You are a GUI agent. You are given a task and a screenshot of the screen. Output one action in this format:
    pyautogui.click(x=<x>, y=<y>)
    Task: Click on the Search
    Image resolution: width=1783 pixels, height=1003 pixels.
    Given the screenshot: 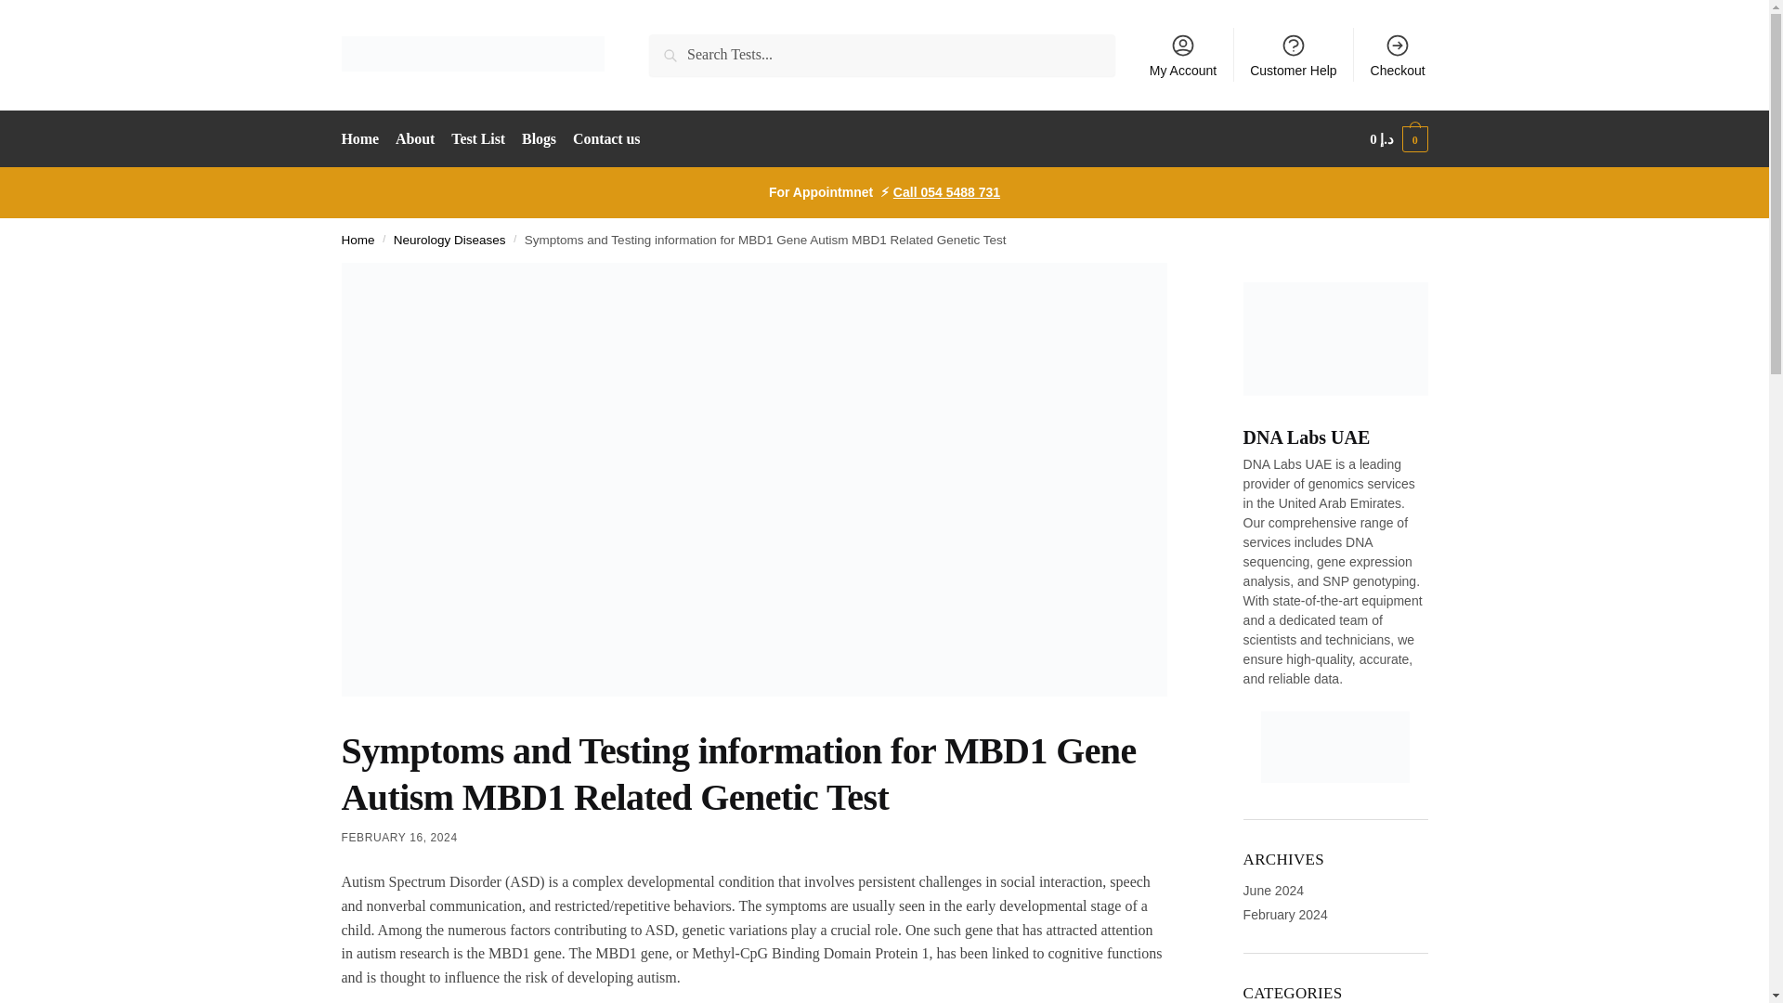 What is the action you would take?
    pyautogui.click(x=674, y=46)
    